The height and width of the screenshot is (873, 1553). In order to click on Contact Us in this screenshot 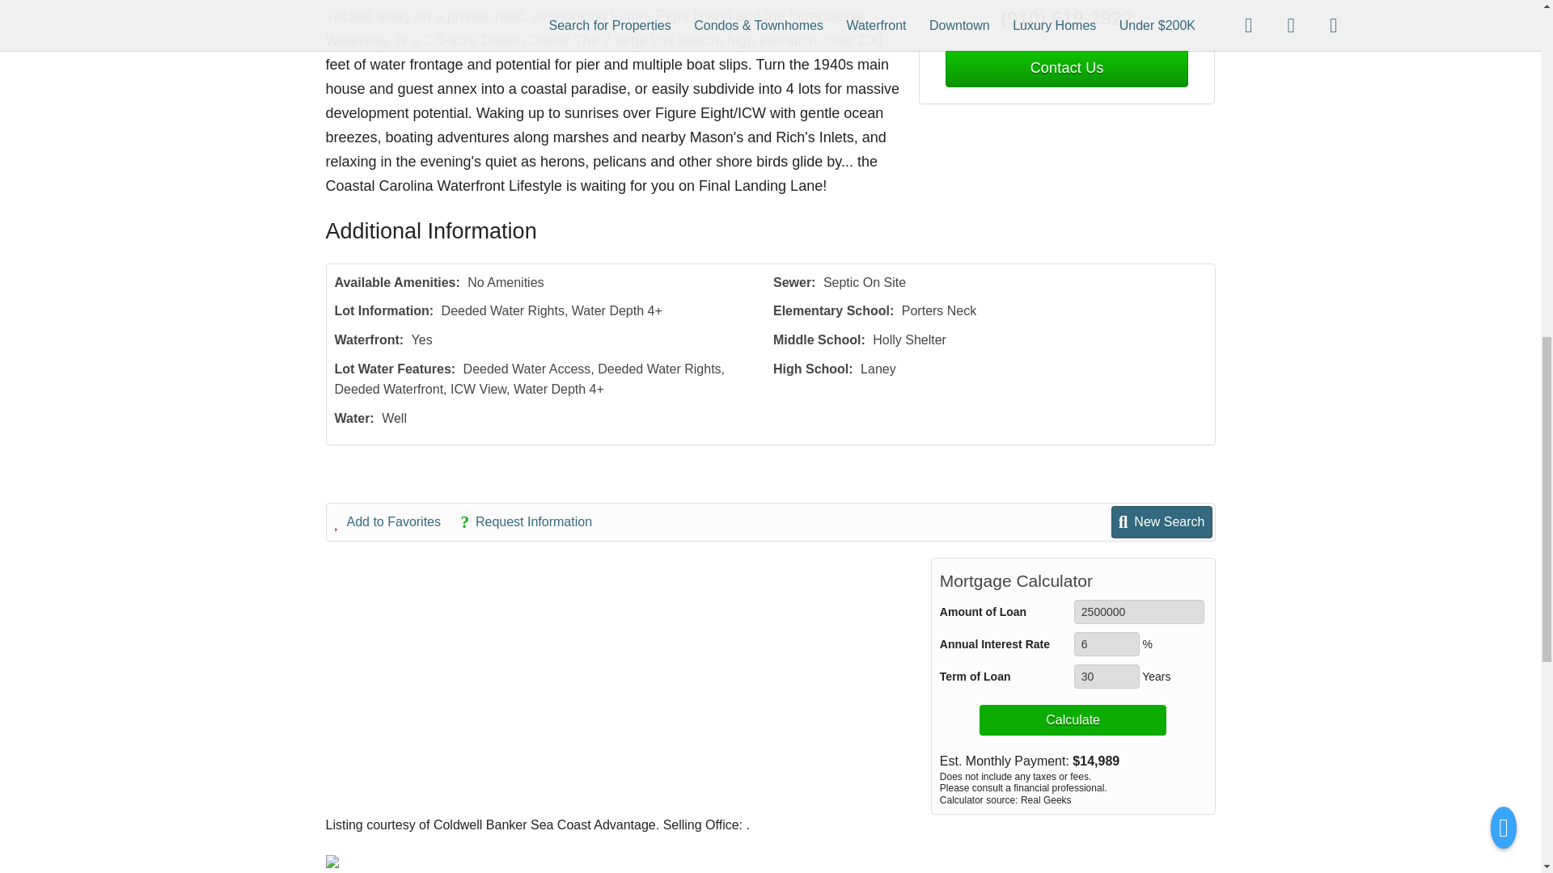, I will do `click(1066, 68)`.